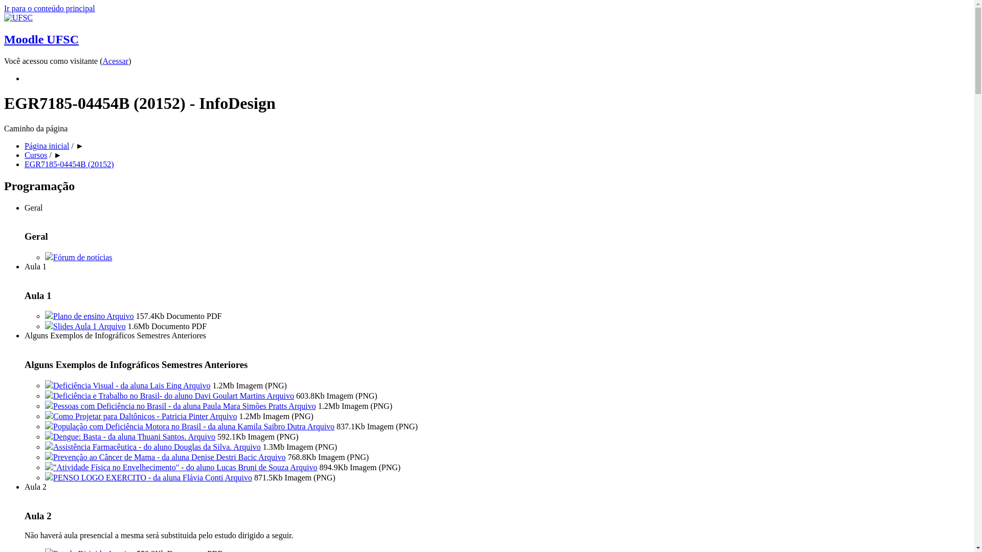 This screenshot has width=982, height=552. I want to click on EGR7185-04454B (20152), so click(70, 165).